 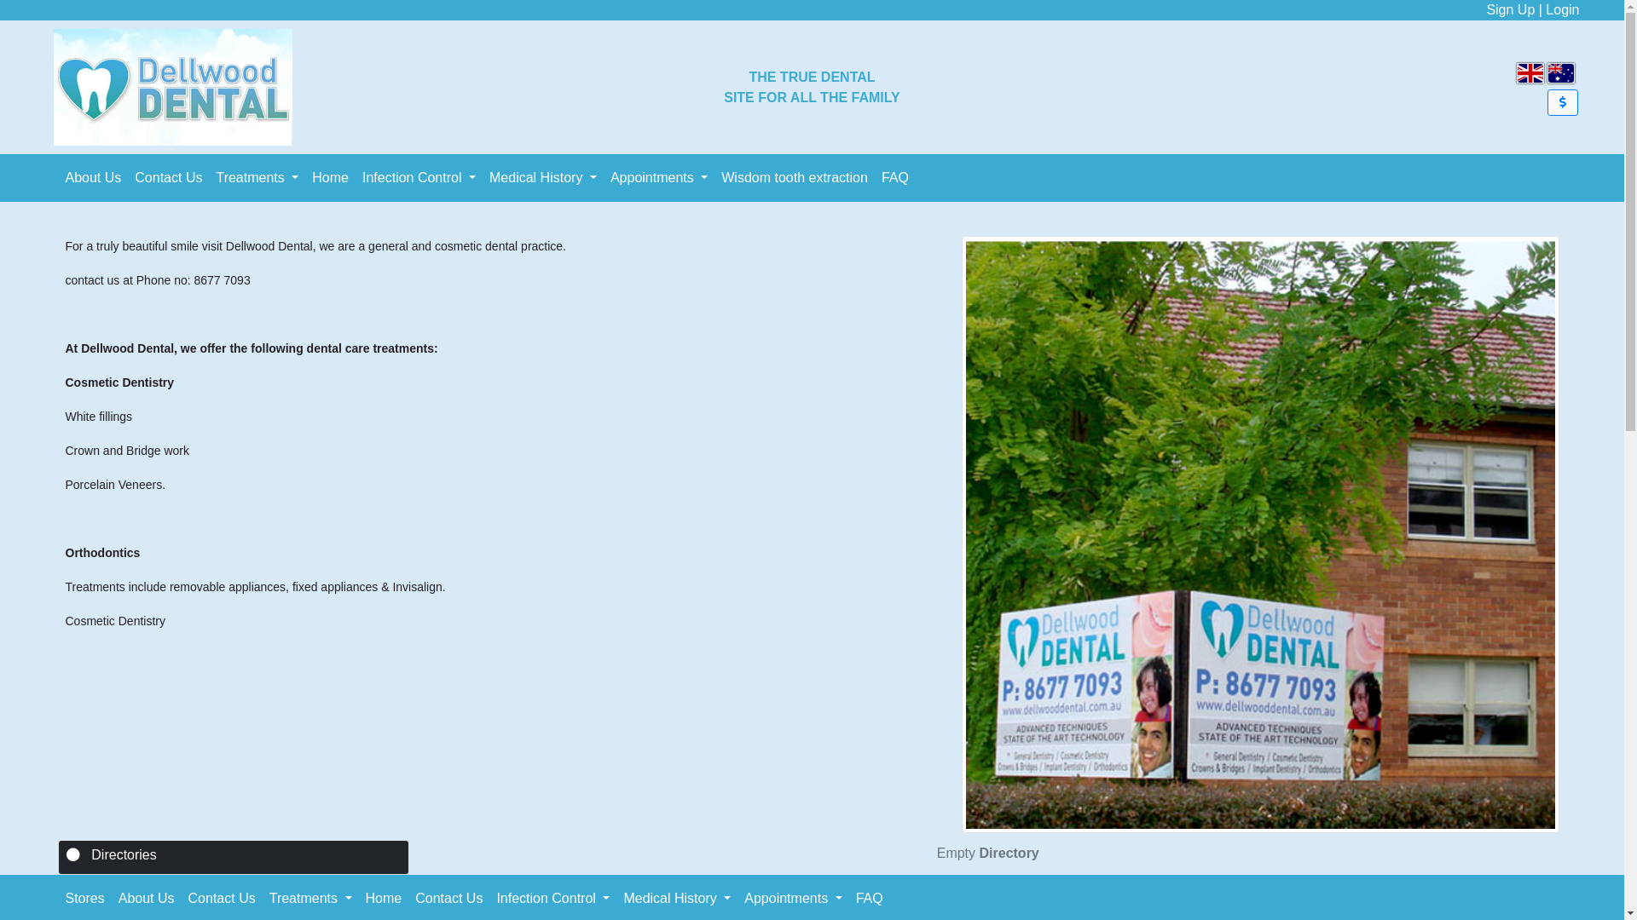 What do you see at coordinates (793, 899) in the screenshot?
I see `Appointments` at bounding box center [793, 899].